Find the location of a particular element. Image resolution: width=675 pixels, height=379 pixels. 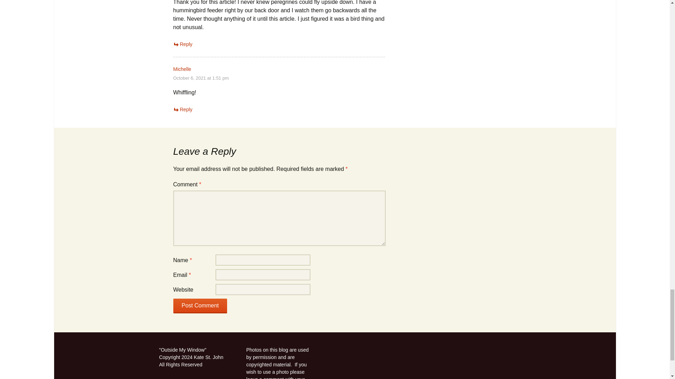

October 6, 2021 at 1:51 pm is located at coordinates (200, 78).